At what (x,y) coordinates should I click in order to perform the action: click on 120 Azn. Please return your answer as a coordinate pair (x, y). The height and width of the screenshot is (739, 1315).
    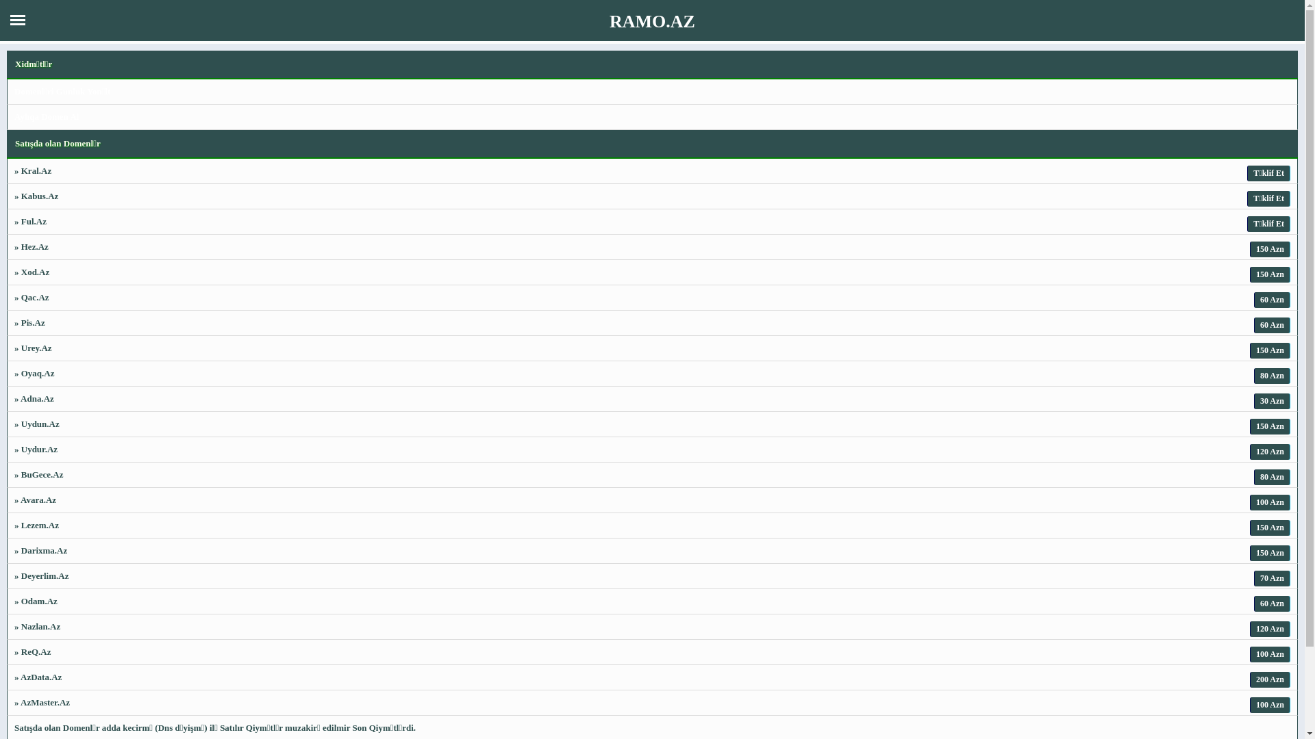
    Looking at the image, I should click on (1270, 452).